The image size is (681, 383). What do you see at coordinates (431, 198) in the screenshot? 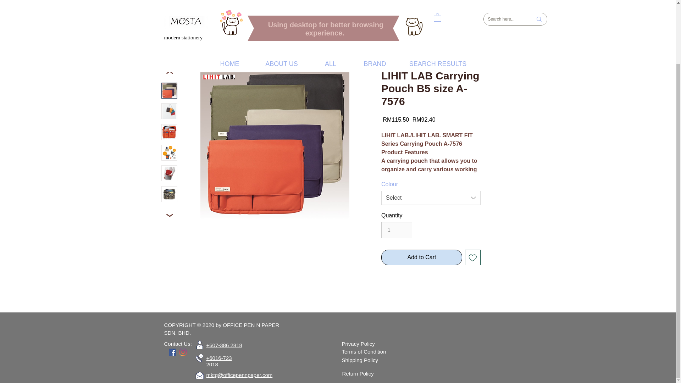
I see `Select` at bounding box center [431, 198].